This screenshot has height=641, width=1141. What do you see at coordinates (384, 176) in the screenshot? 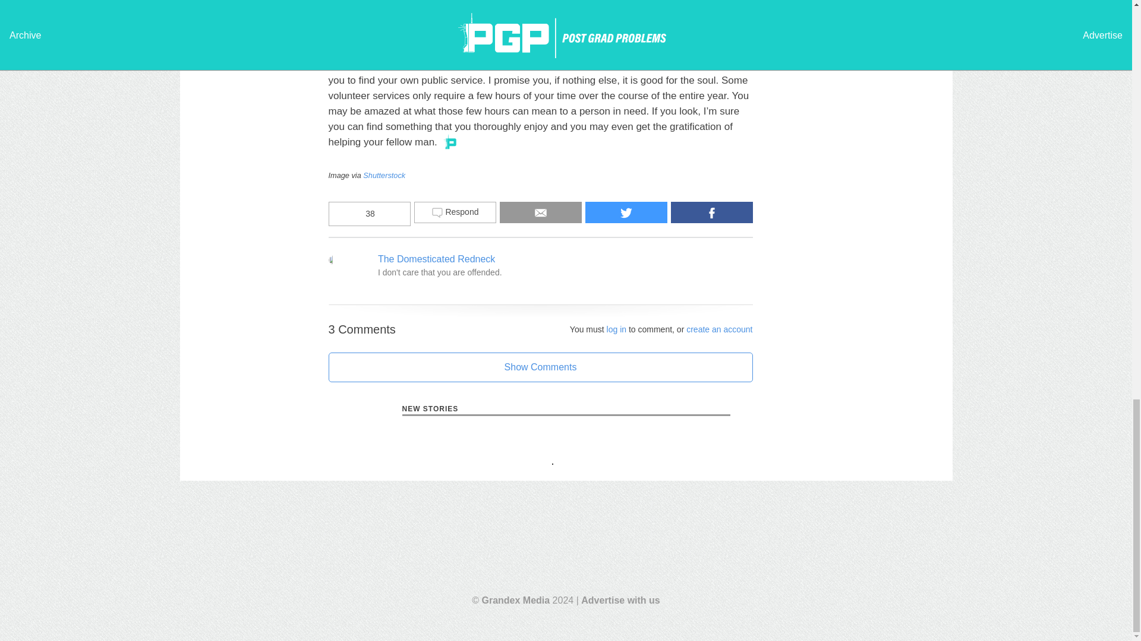
I see `Shutterstock` at bounding box center [384, 176].